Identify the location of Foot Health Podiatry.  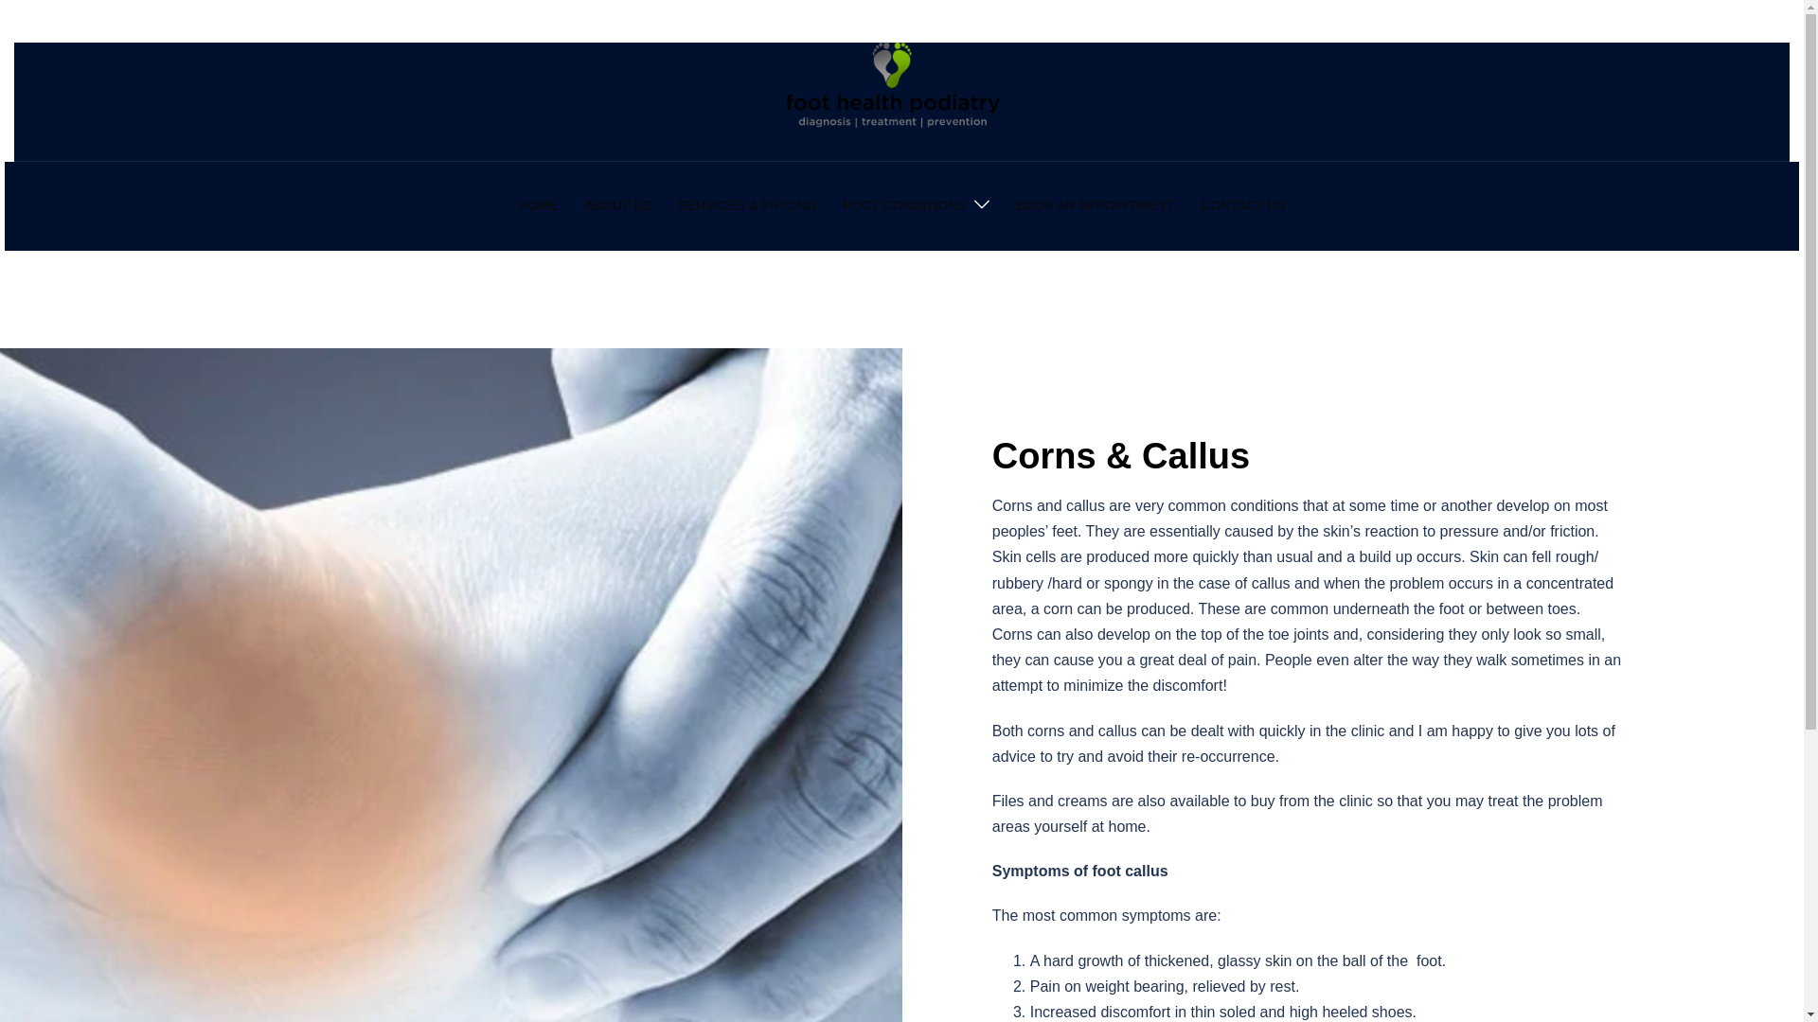
(901, 100).